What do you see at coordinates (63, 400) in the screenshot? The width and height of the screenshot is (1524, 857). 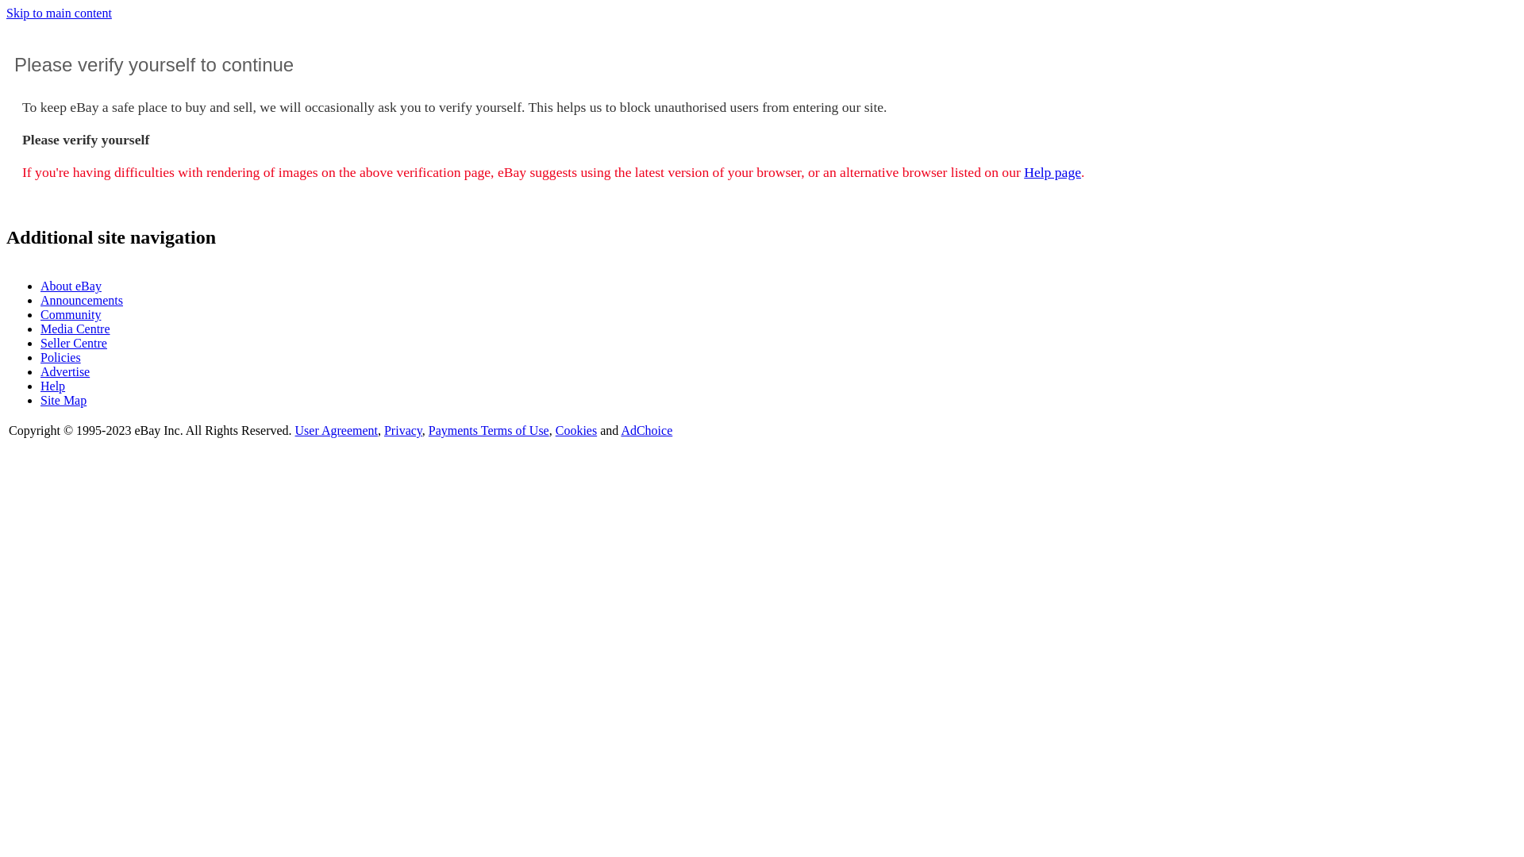 I see `Site Map` at bounding box center [63, 400].